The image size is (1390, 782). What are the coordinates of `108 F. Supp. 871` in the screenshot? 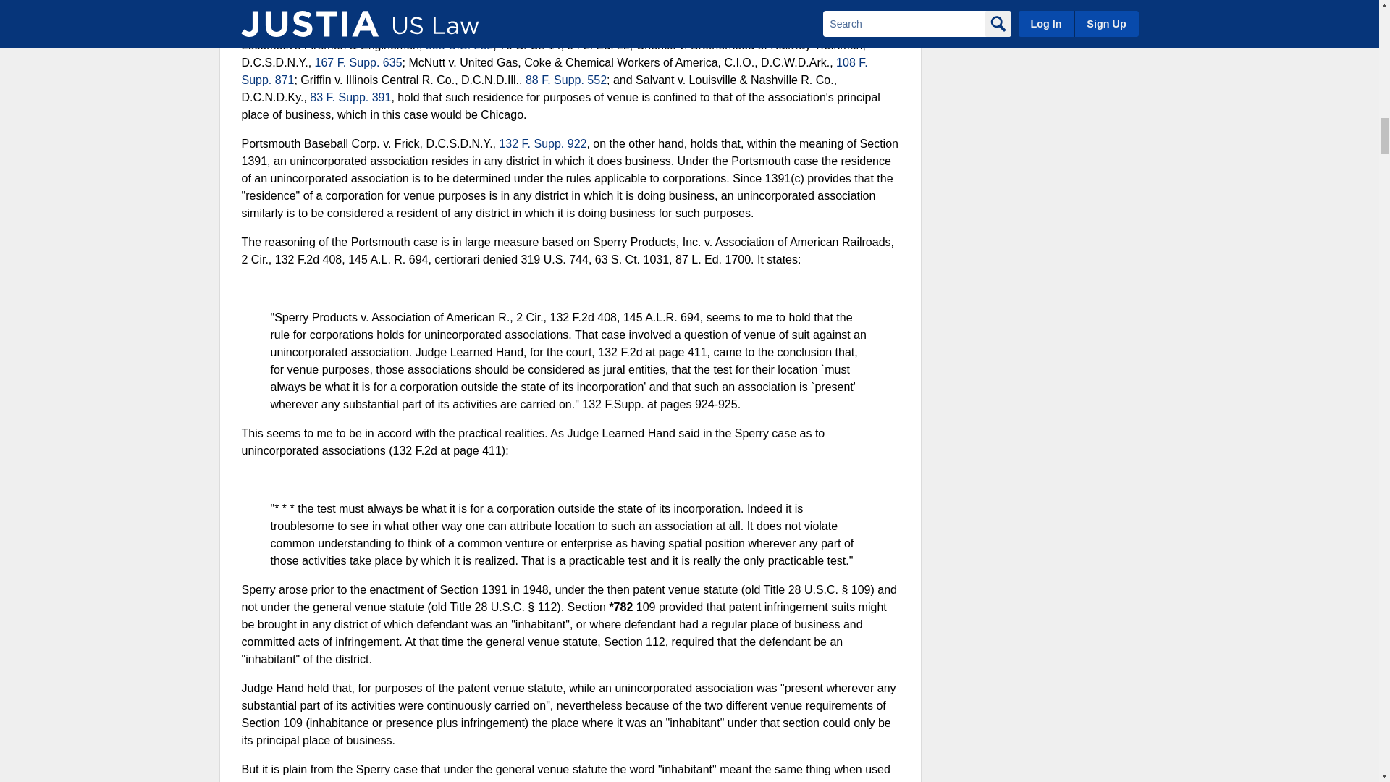 It's located at (555, 71).